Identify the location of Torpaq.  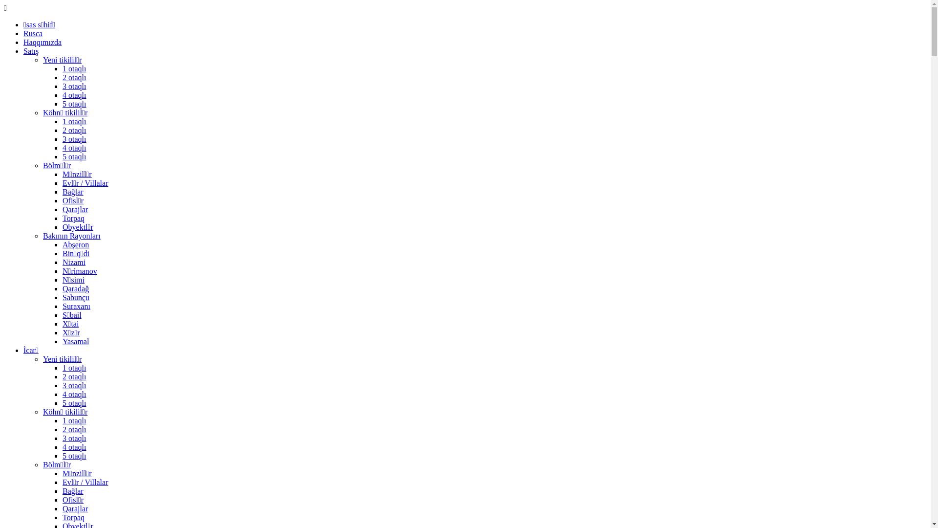
(73, 517).